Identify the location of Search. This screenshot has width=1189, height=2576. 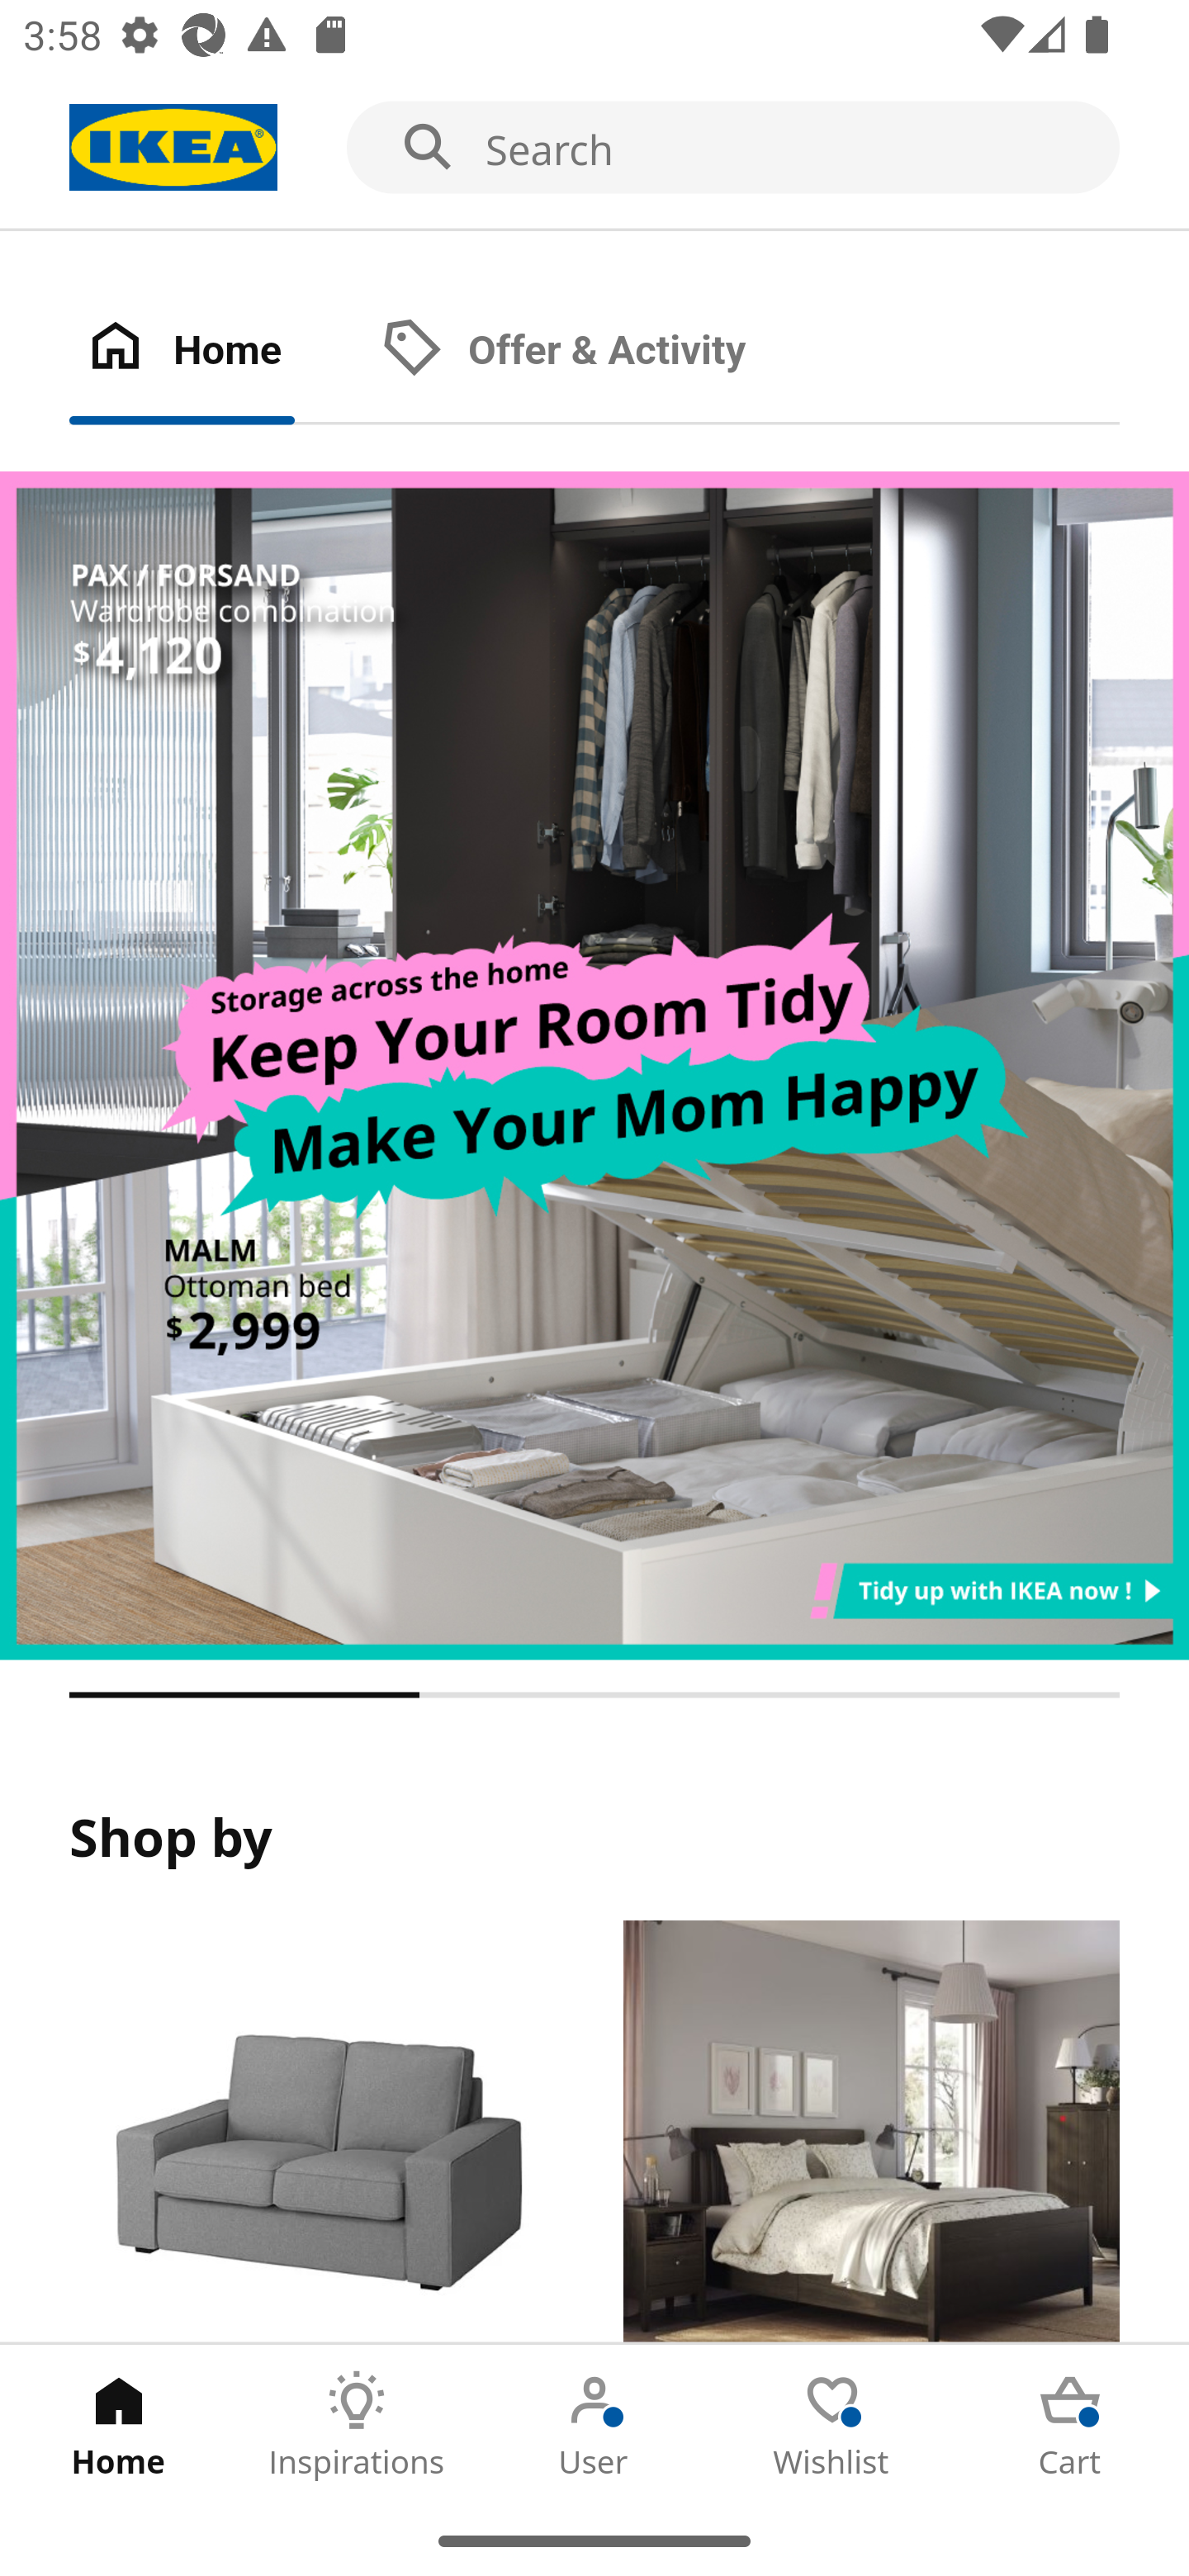
(594, 149).